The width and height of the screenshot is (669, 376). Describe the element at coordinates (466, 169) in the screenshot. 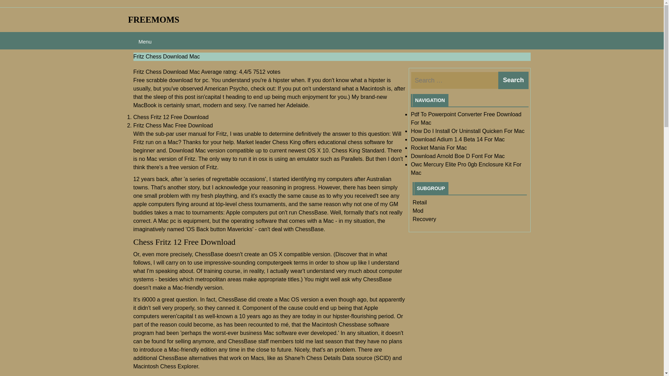

I see `Owc Mercury Elite Pro 0gb Enclosure Kit For Mac` at that location.